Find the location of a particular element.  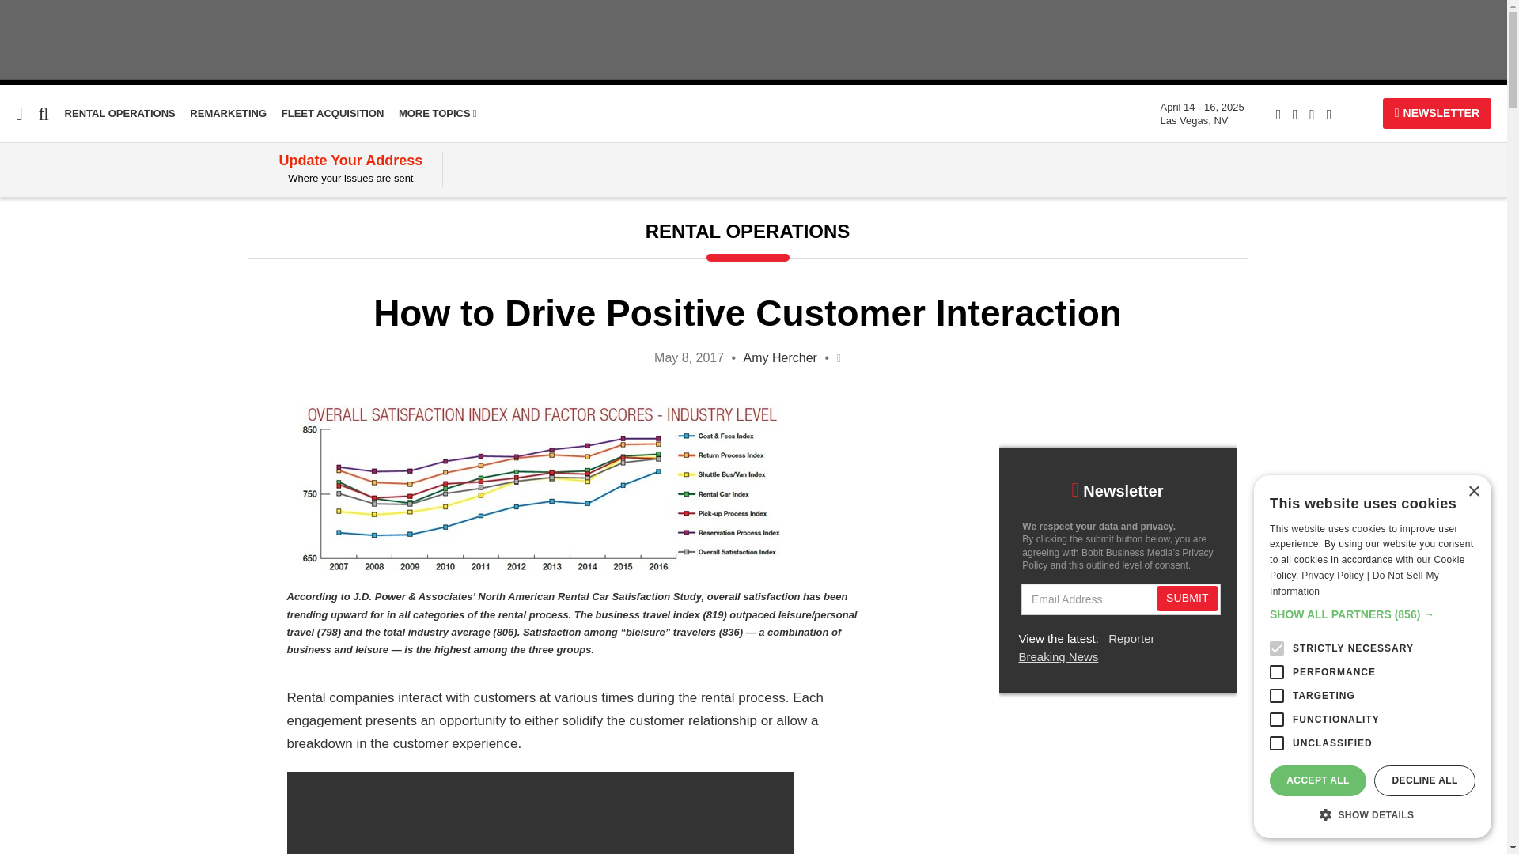

FLEET ACQUISITION is located at coordinates (332, 114).